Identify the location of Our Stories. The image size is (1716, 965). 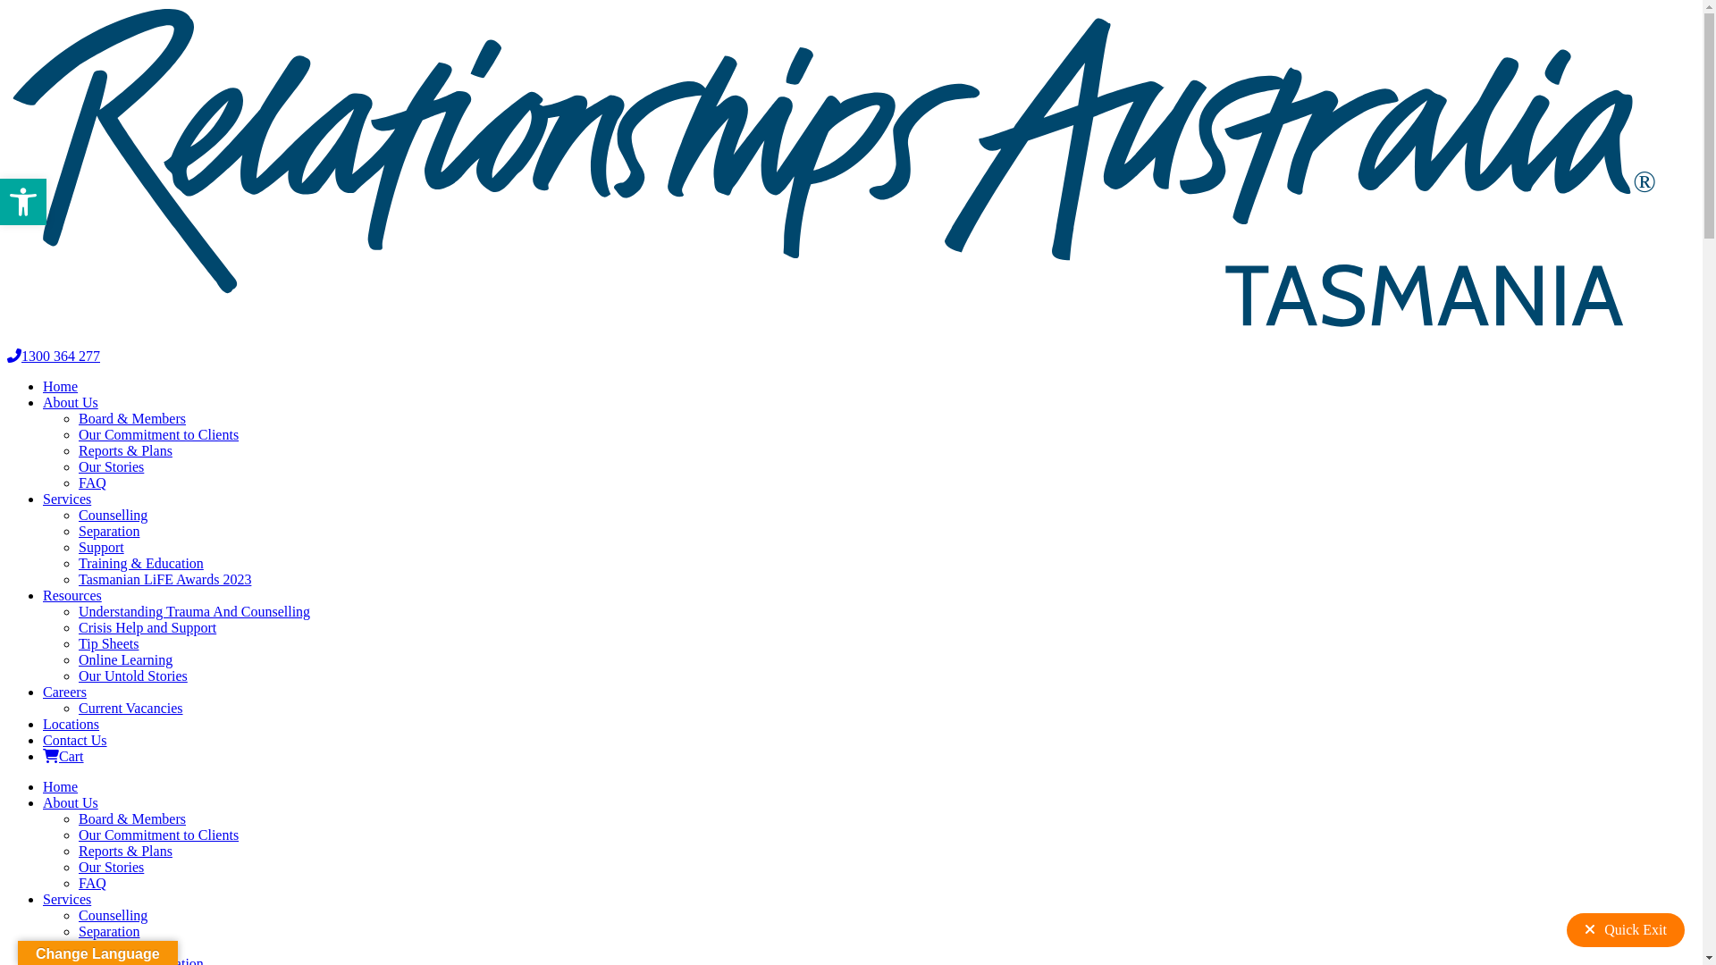
(111, 466).